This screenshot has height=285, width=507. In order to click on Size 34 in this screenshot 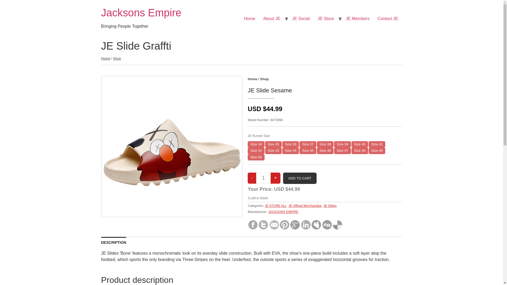, I will do `click(256, 144)`.